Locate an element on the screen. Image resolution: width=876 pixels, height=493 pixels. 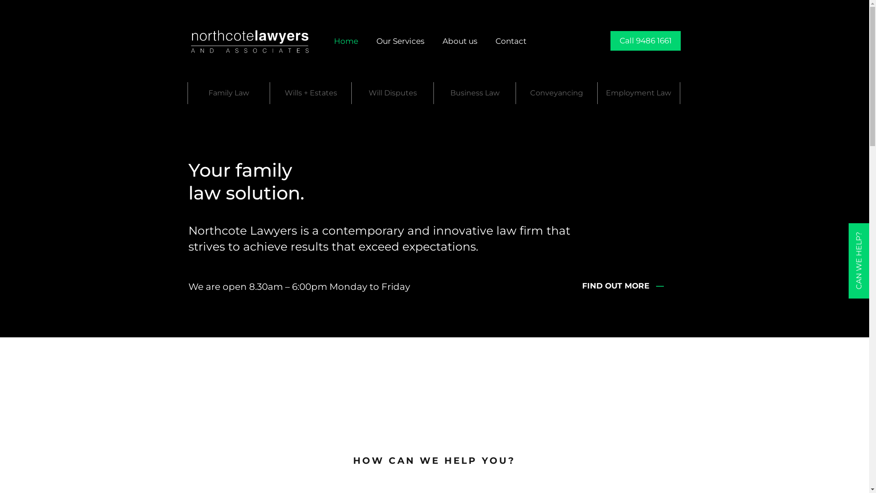
Wills + Estates is located at coordinates (311, 93).